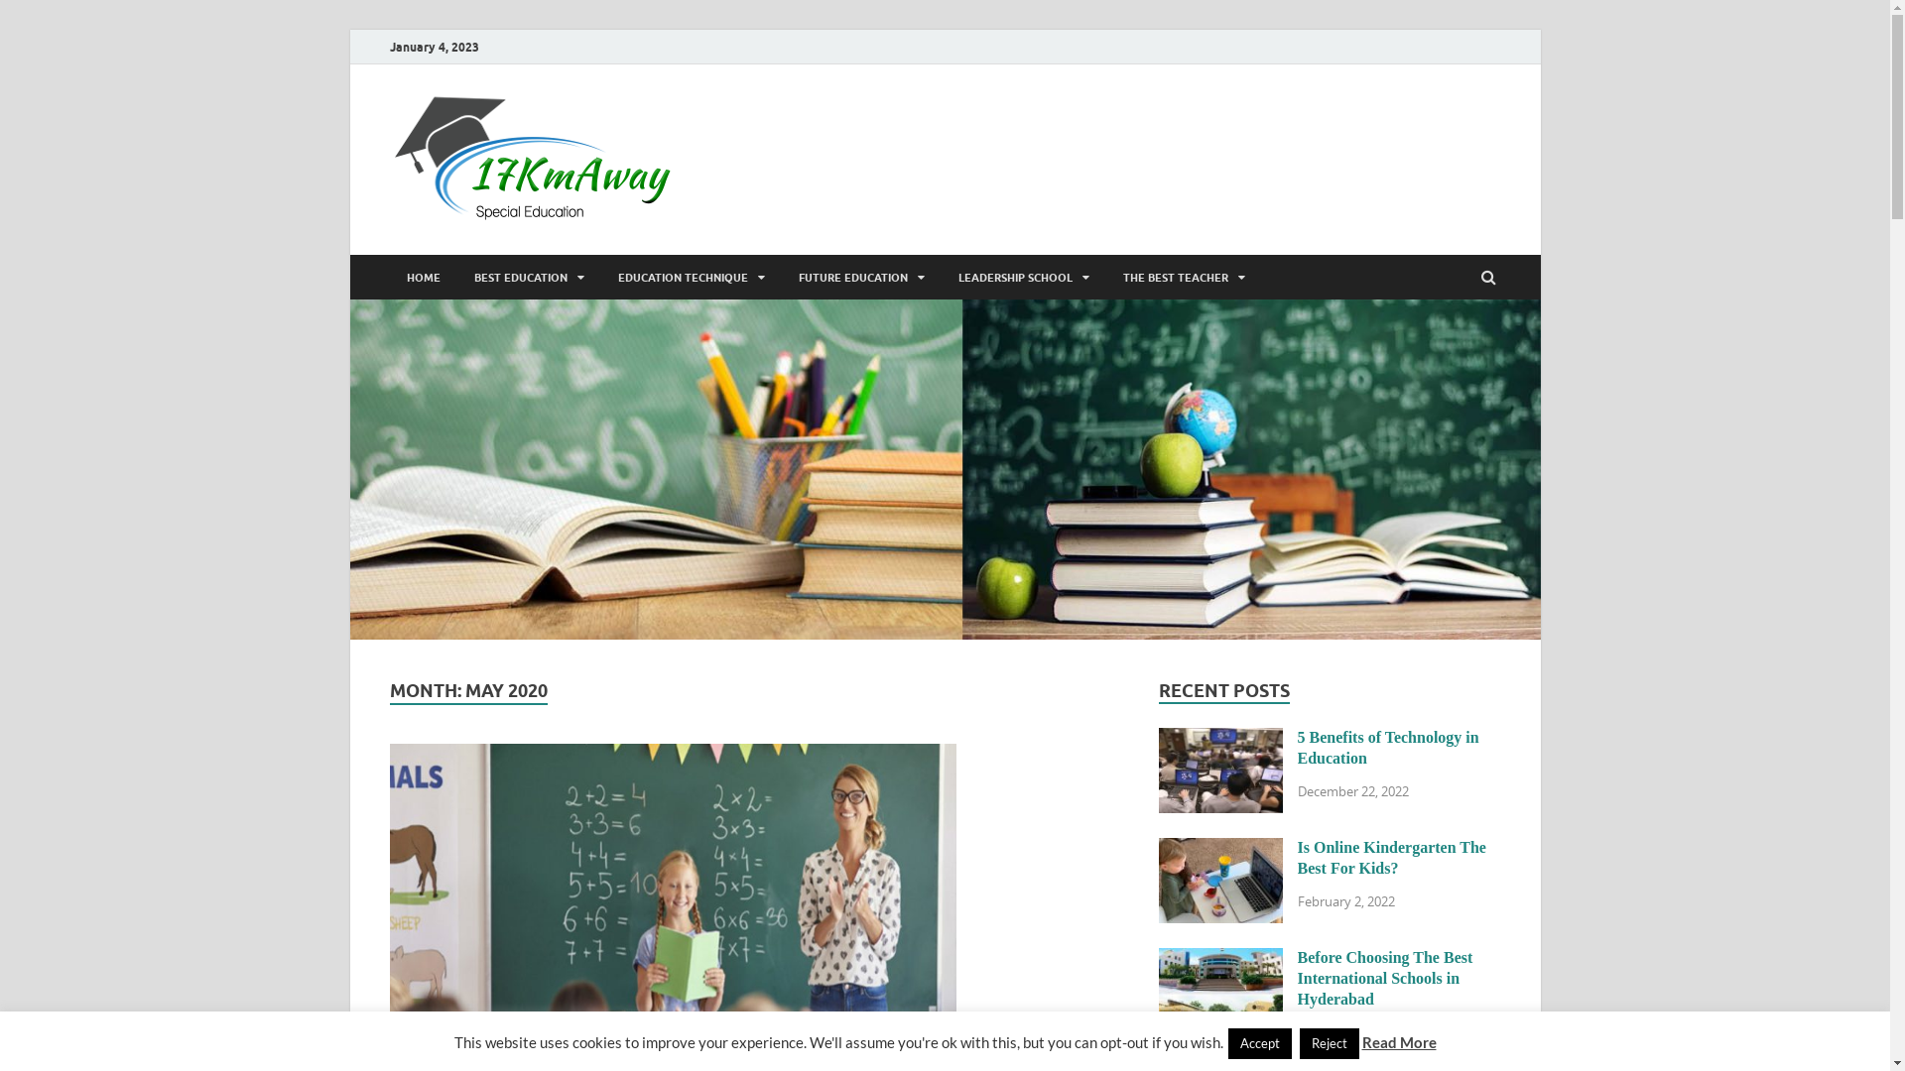 The height and width of the screenshot is (1071, 1905). Describe the element at coordinates (1023, 278) in the screenshot. I see `LEADERSHIP SCHOOL` at that location.